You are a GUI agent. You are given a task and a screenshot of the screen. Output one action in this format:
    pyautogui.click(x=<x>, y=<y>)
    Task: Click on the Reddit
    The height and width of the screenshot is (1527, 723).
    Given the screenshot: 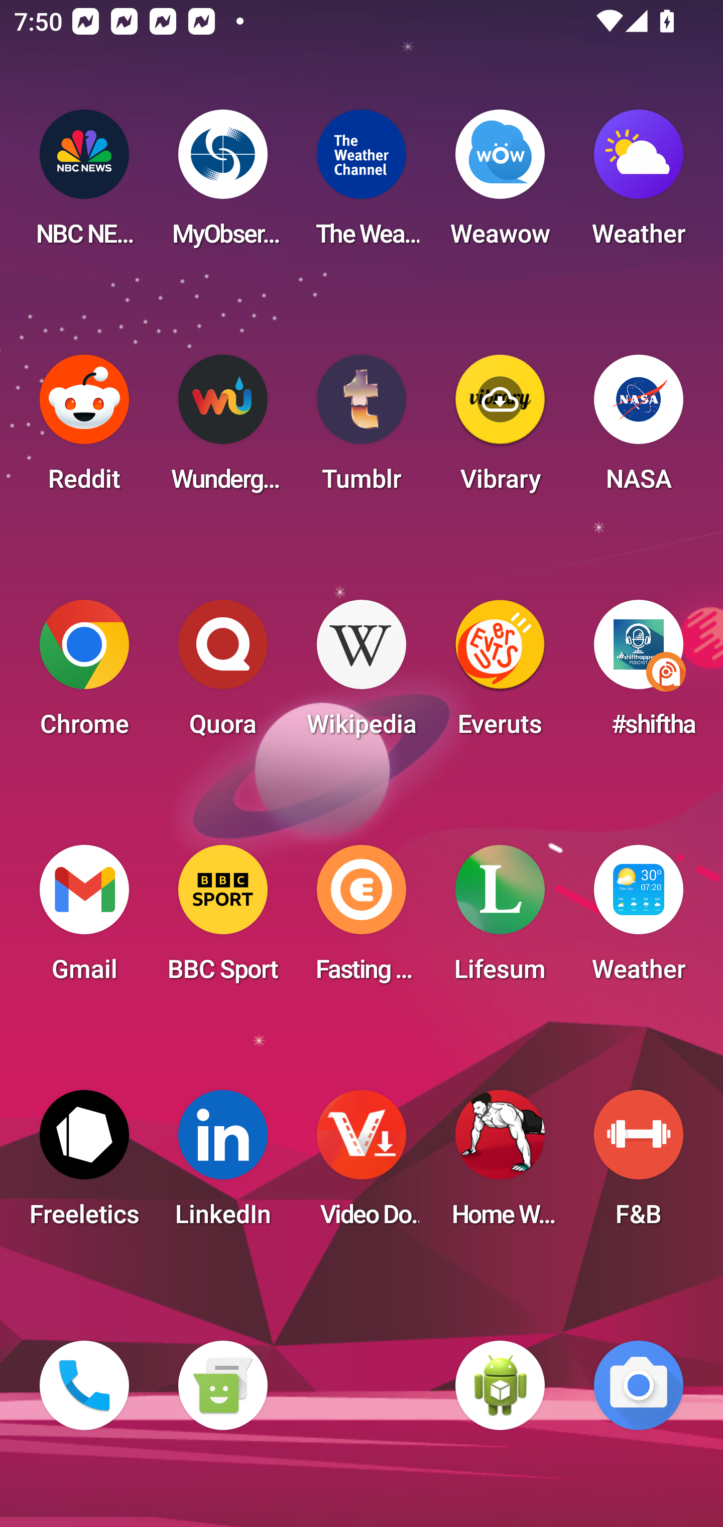 What is the action you would take?
    pyautogui.click(x=84, y=429)
    